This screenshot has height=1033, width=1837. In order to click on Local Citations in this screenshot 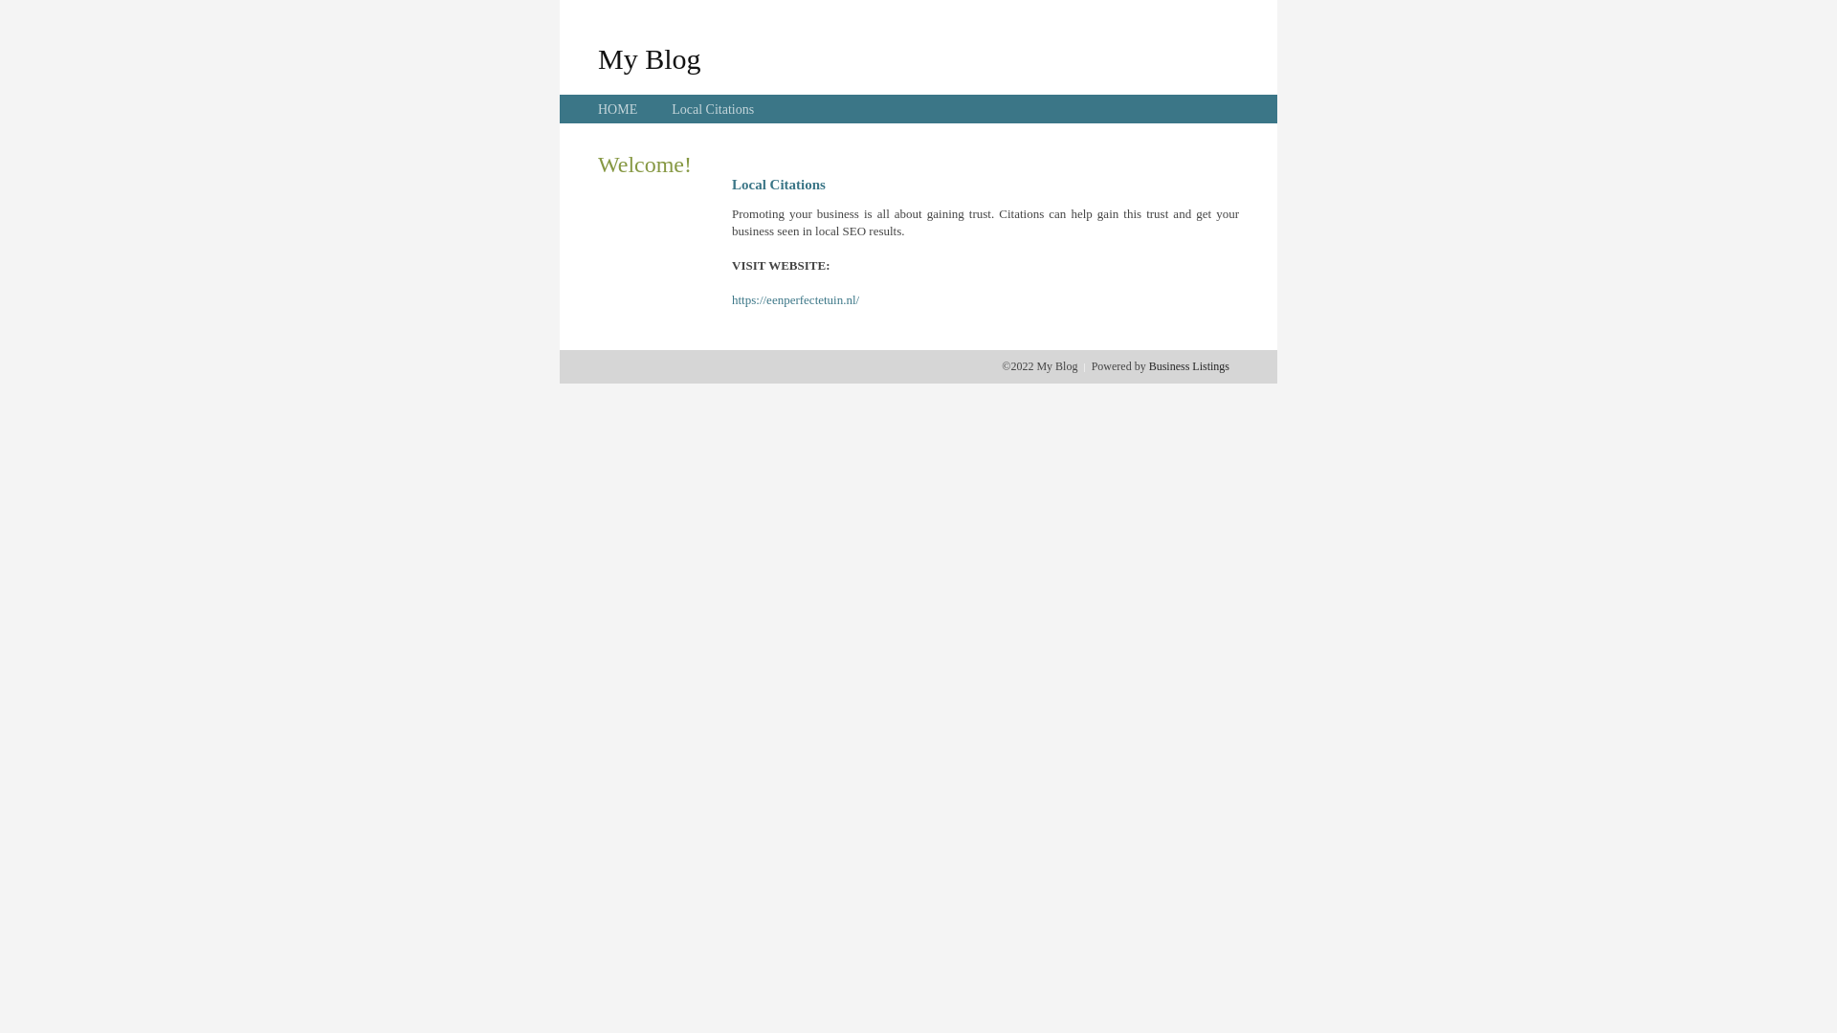, I will do `click(713, 109)`.